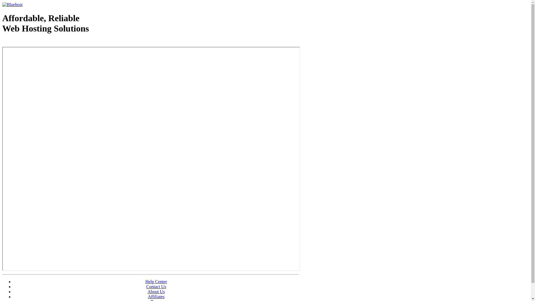  Describe the element at coordinates (35, 43) in the screenshot. I see `Web Hosting - courtesy of www.bluehost.com` at that location.